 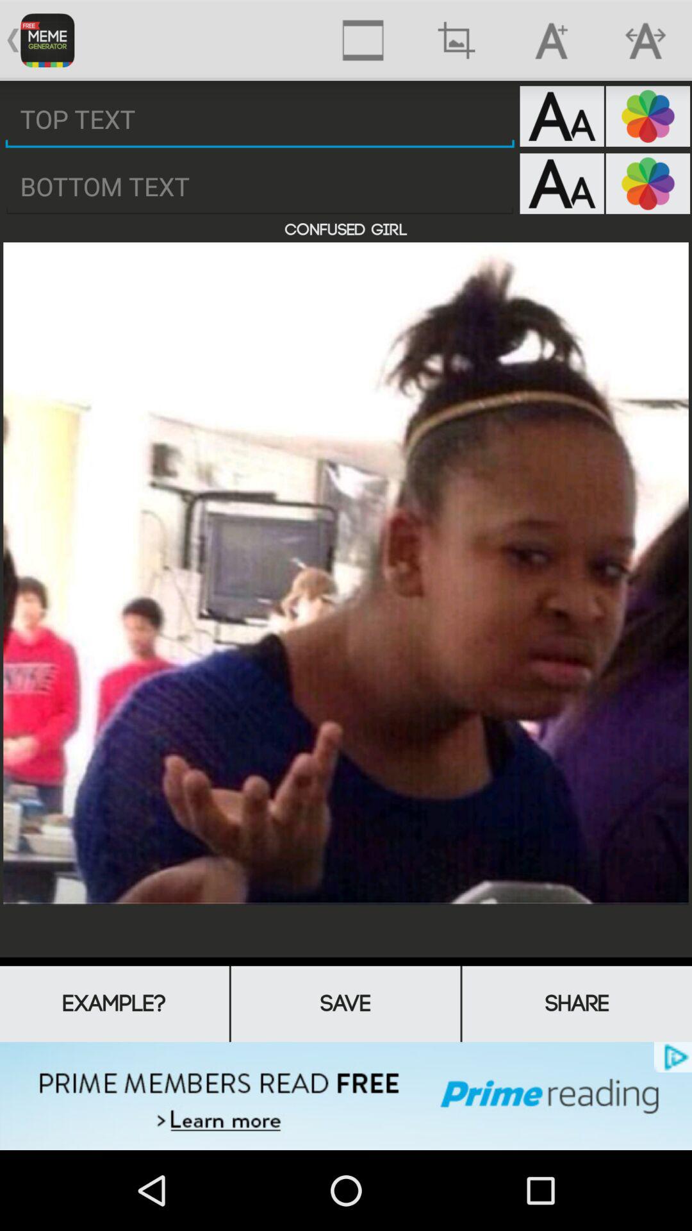 What do you see at coordinates (260, 187) in the screenshot?
I see `to write` at bounding box center [260, 187].